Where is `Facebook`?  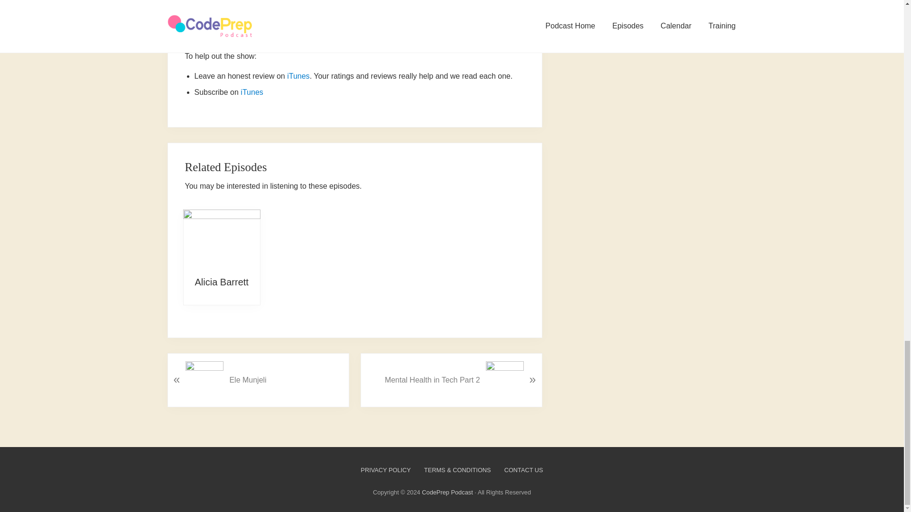
Facebook is located at coordinates (304, 32).